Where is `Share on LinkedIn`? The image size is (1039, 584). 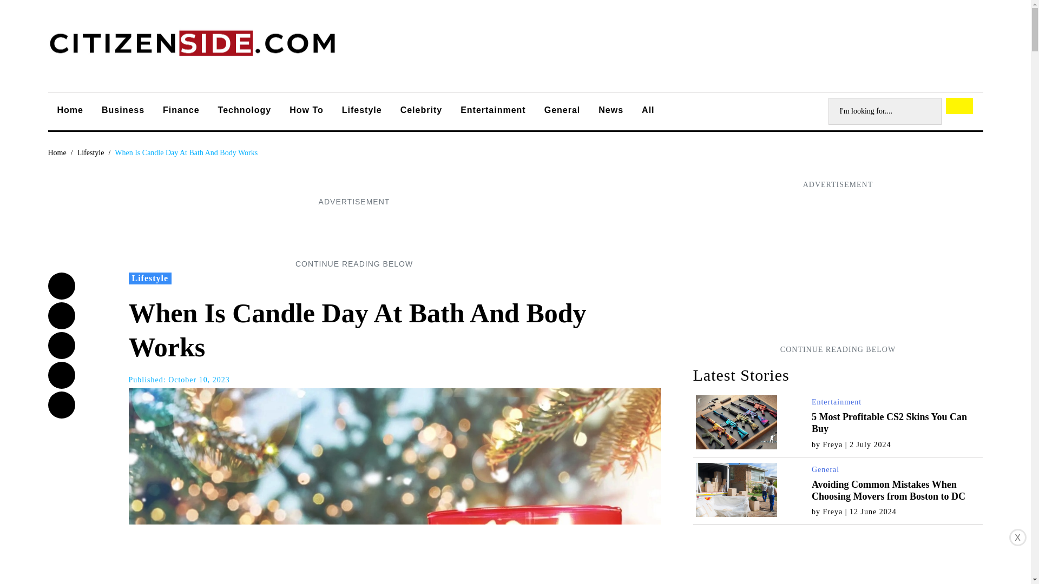
Share on LinkedIn is located at coordinates (61, 375).